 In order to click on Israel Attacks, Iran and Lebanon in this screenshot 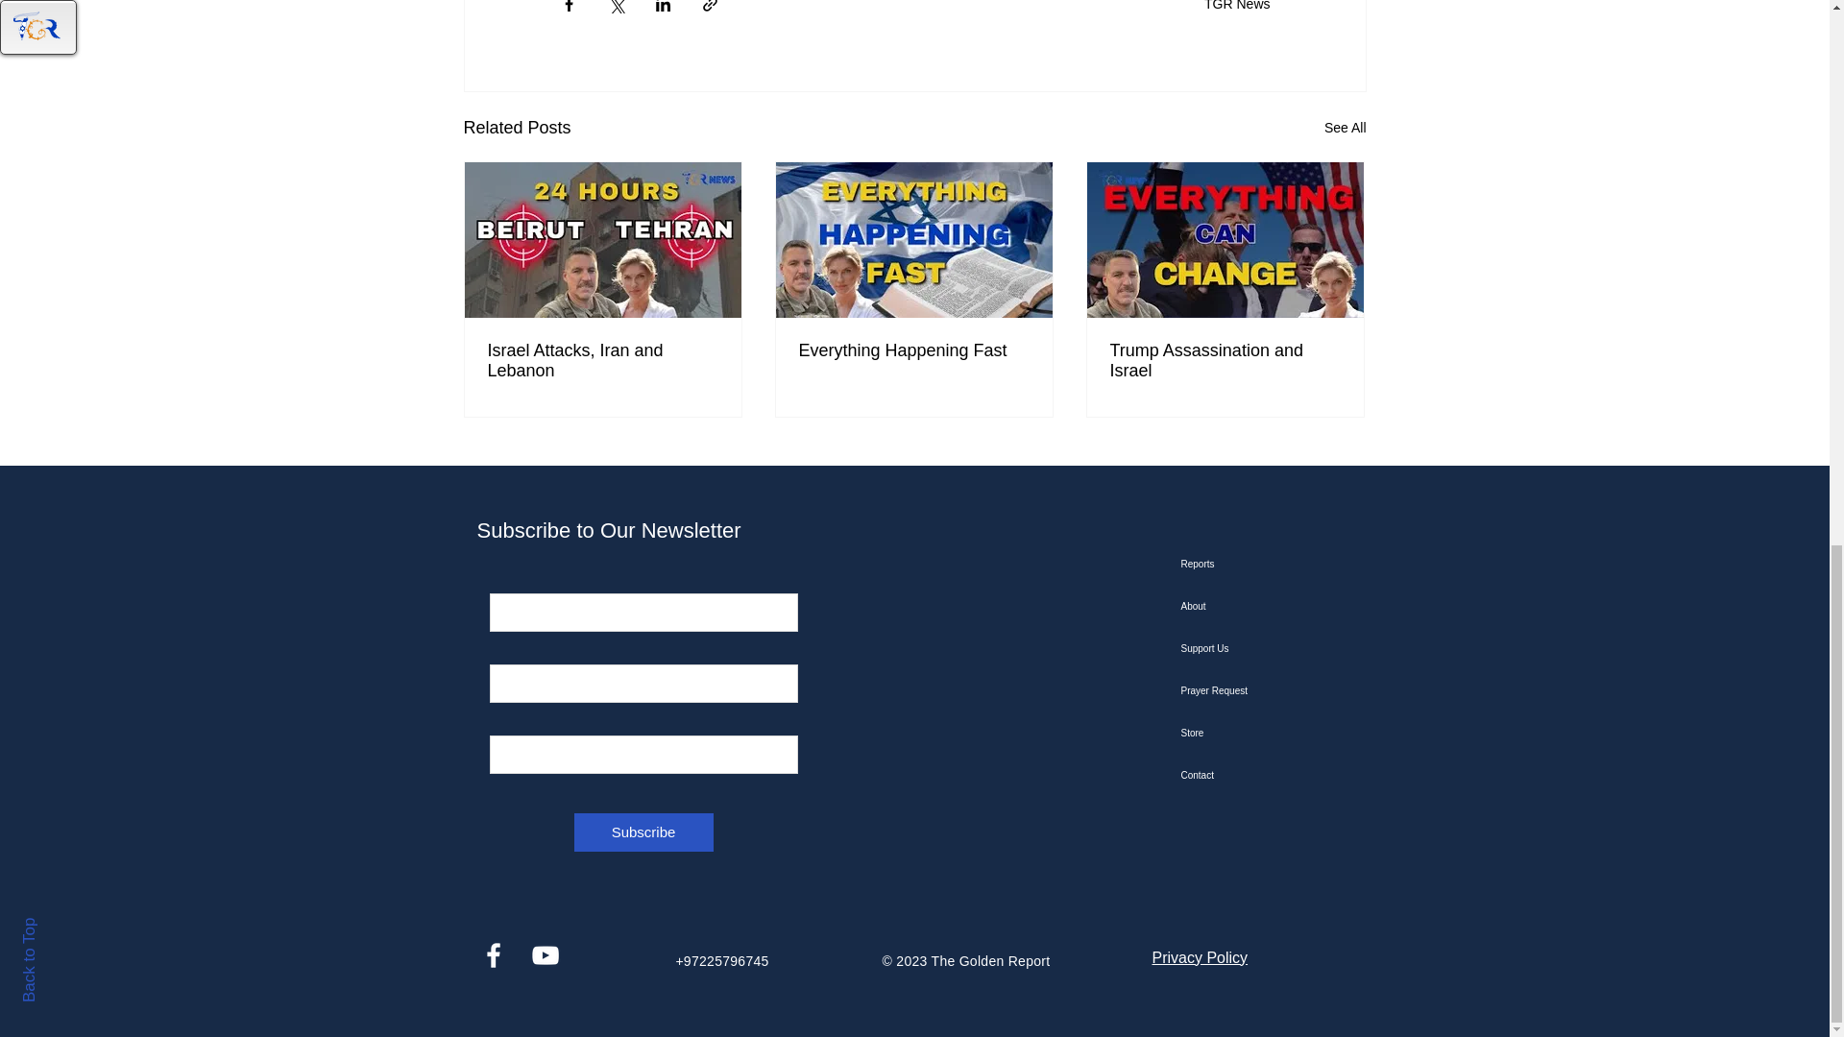, I will do `click(603, 361)`.